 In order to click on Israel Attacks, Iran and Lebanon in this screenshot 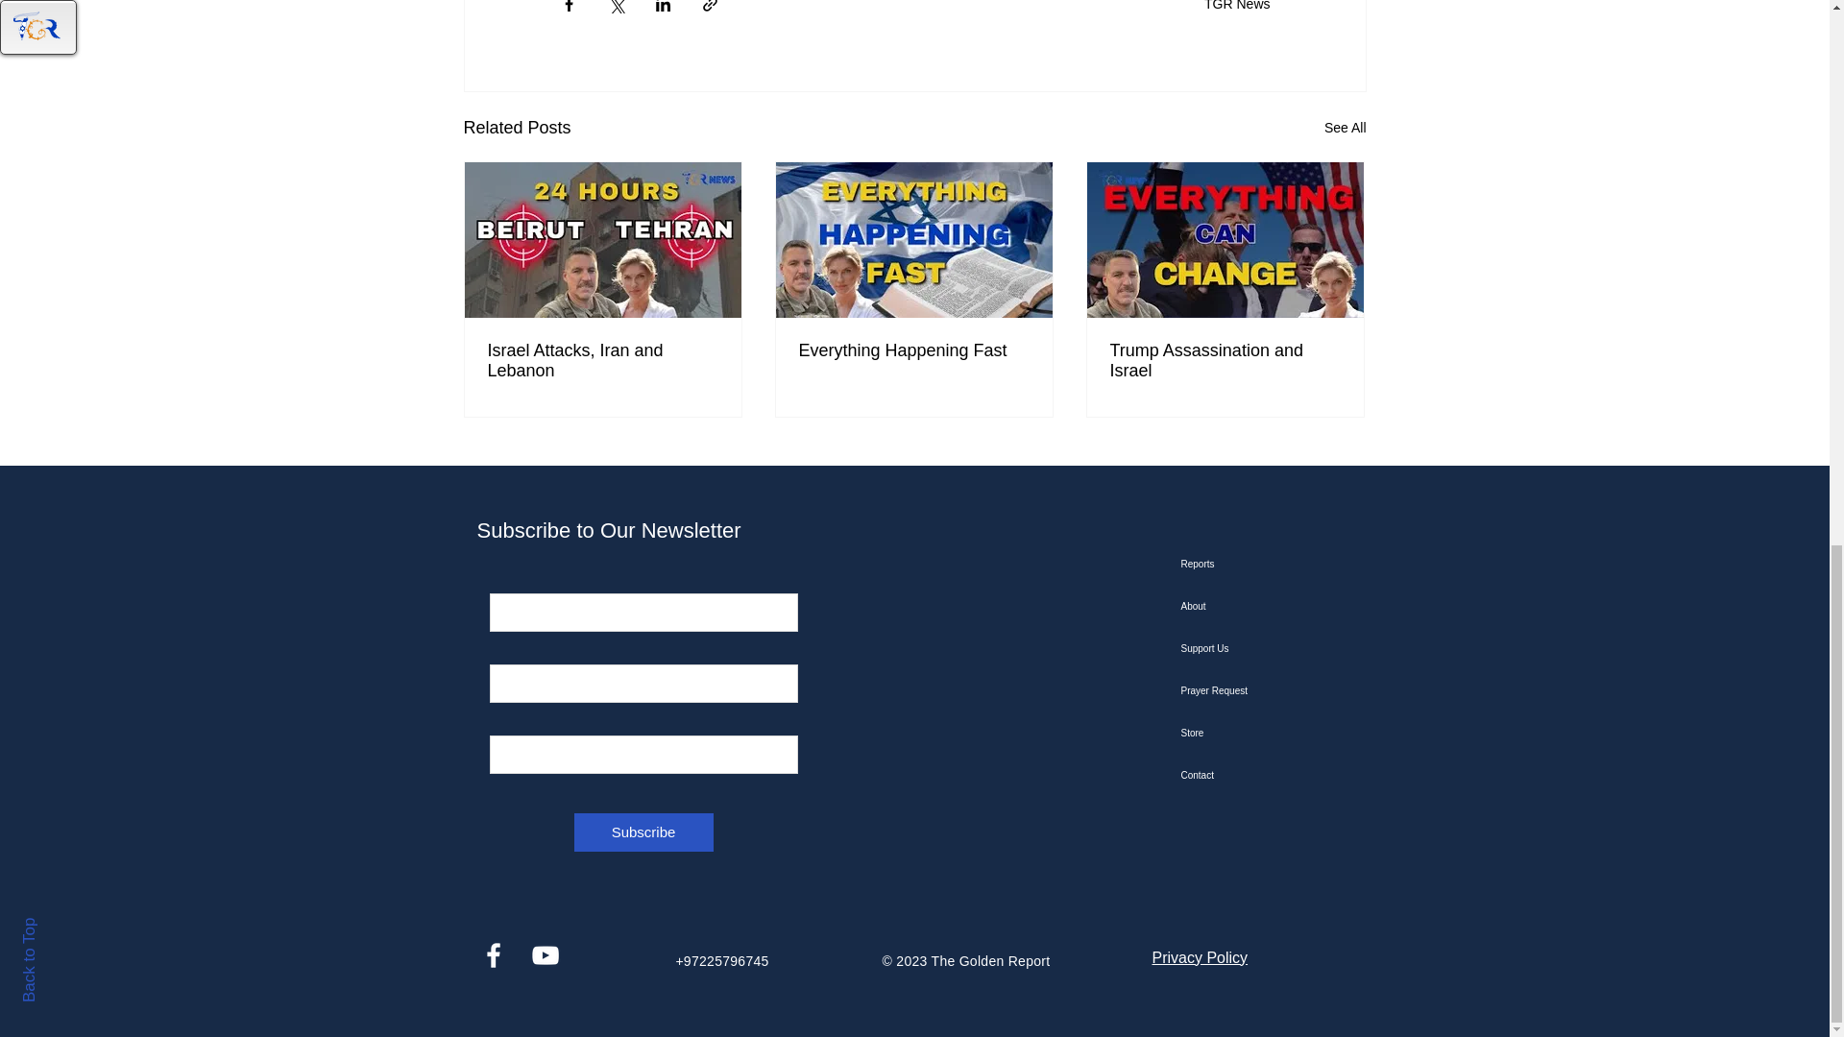, I will do `click(603, 361)`.